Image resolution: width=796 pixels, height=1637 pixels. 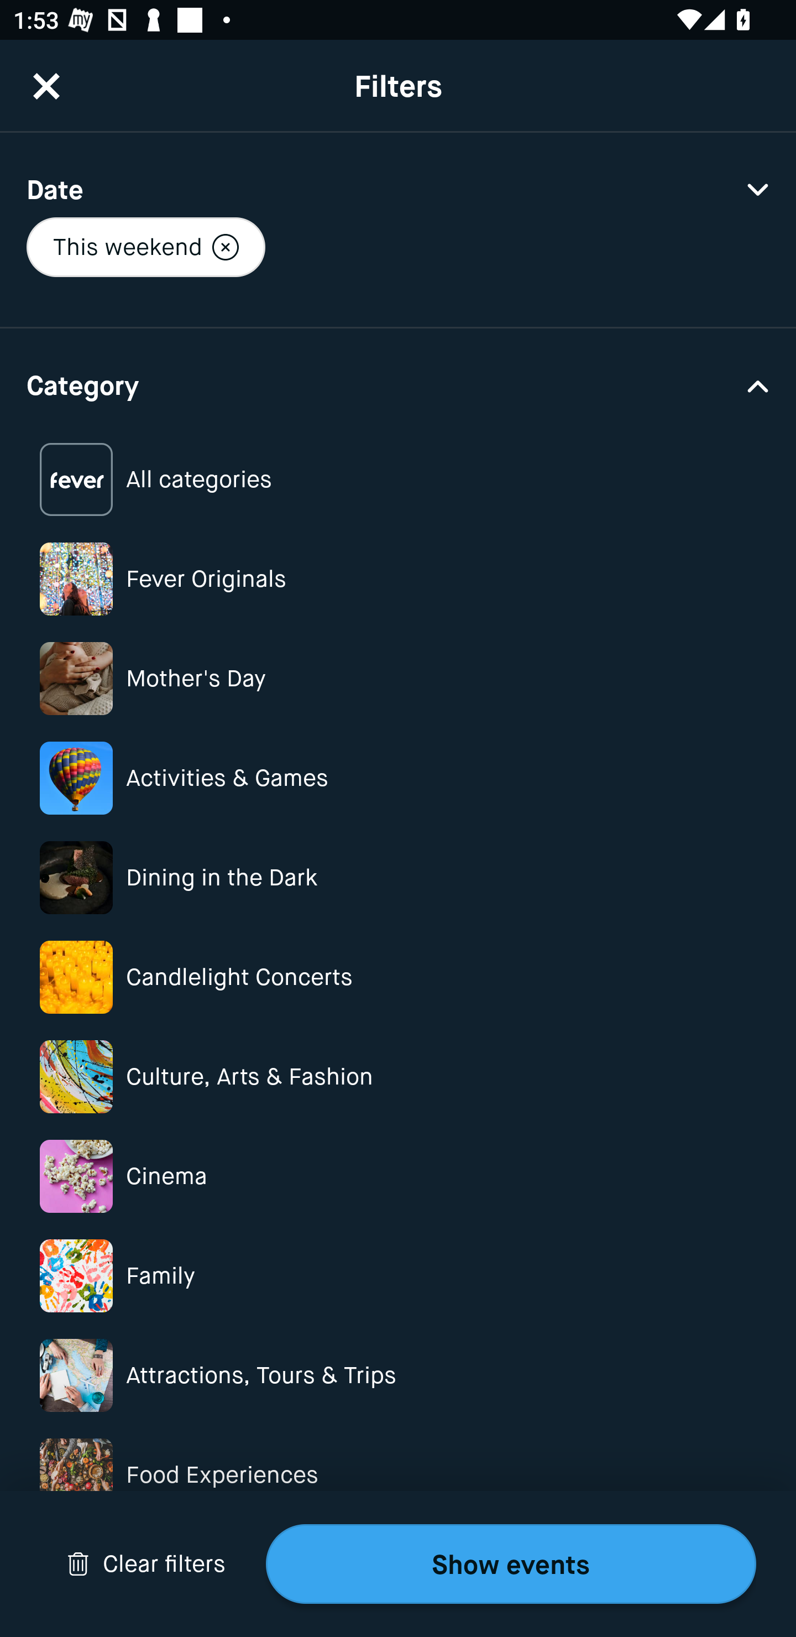 I want to click on Category Image Dining in the Dark, so click(x=398, y=877).